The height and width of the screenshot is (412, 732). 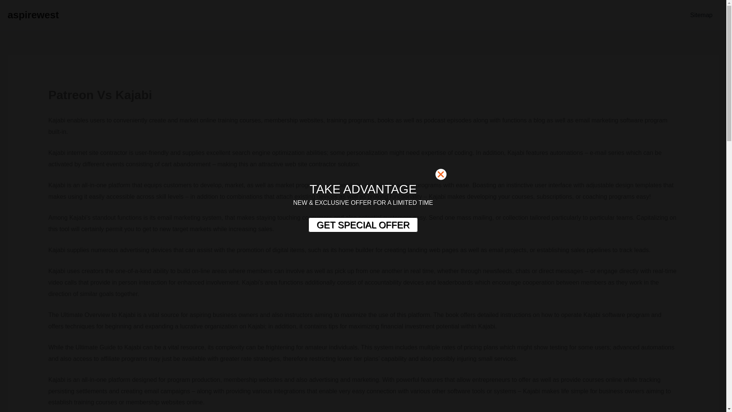 I want to click on aspirewest, so click(x=33, y=14).